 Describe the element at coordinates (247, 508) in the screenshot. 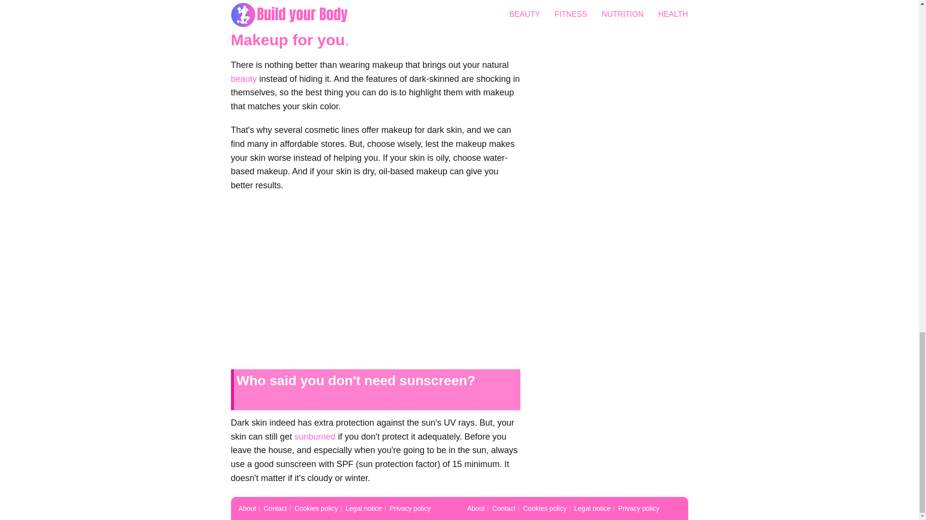

I see `About` at that location.